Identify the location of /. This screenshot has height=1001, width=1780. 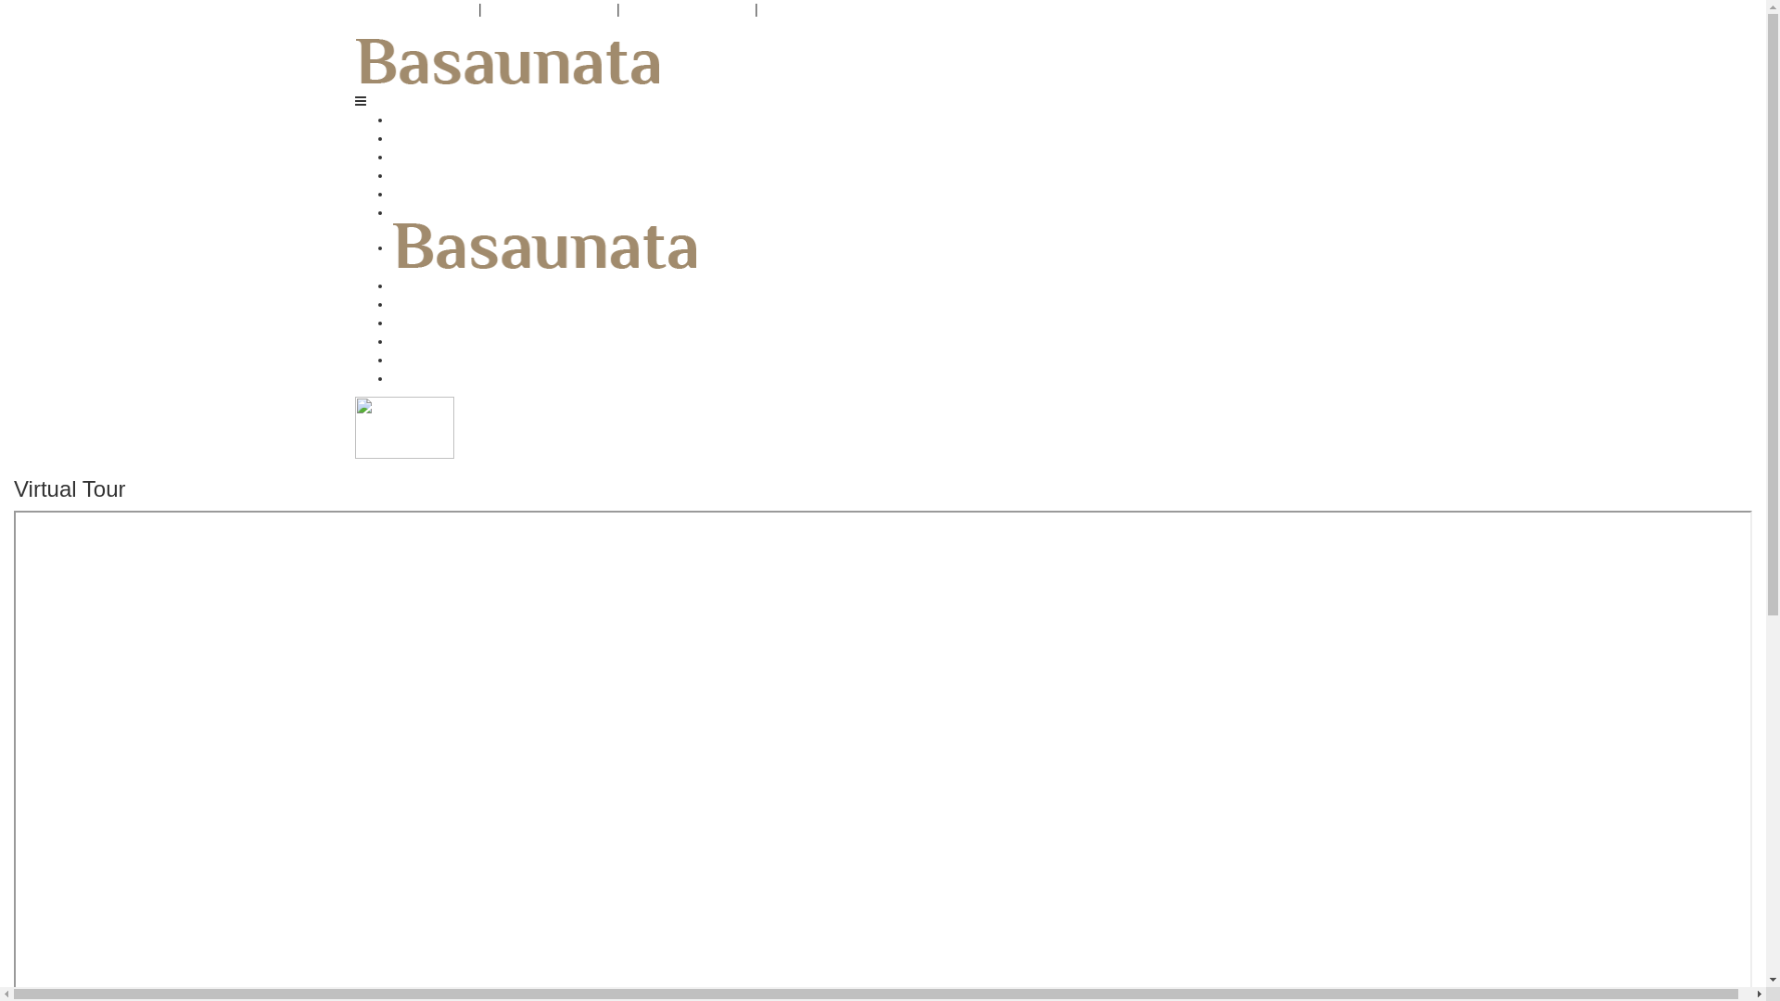
(393, 285).